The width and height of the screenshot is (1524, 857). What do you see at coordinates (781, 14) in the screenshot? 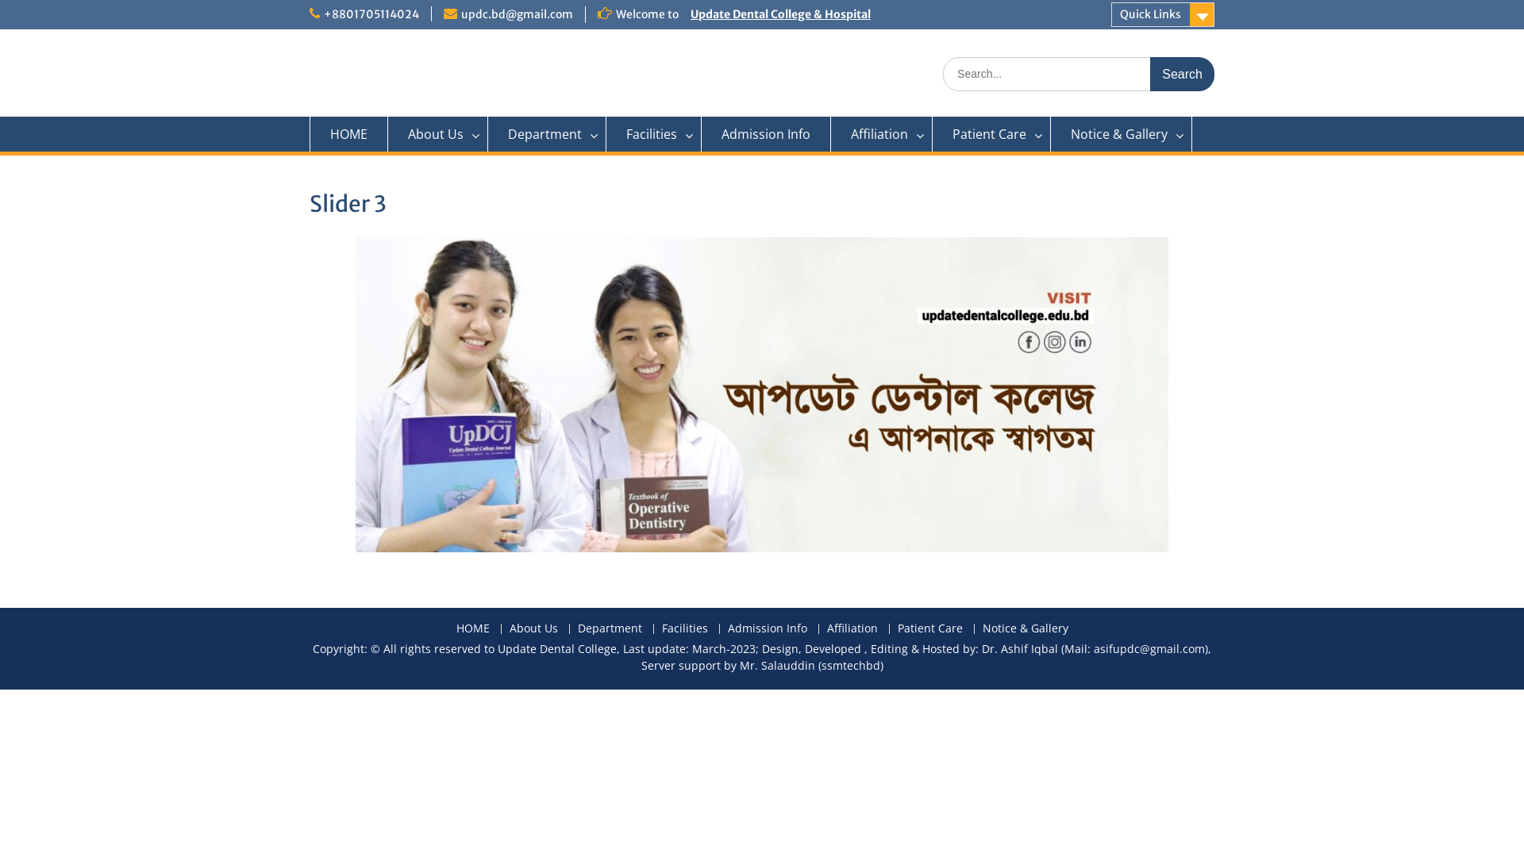
I see `Update Dental College & Hospital` at bounding box center [781, 14].